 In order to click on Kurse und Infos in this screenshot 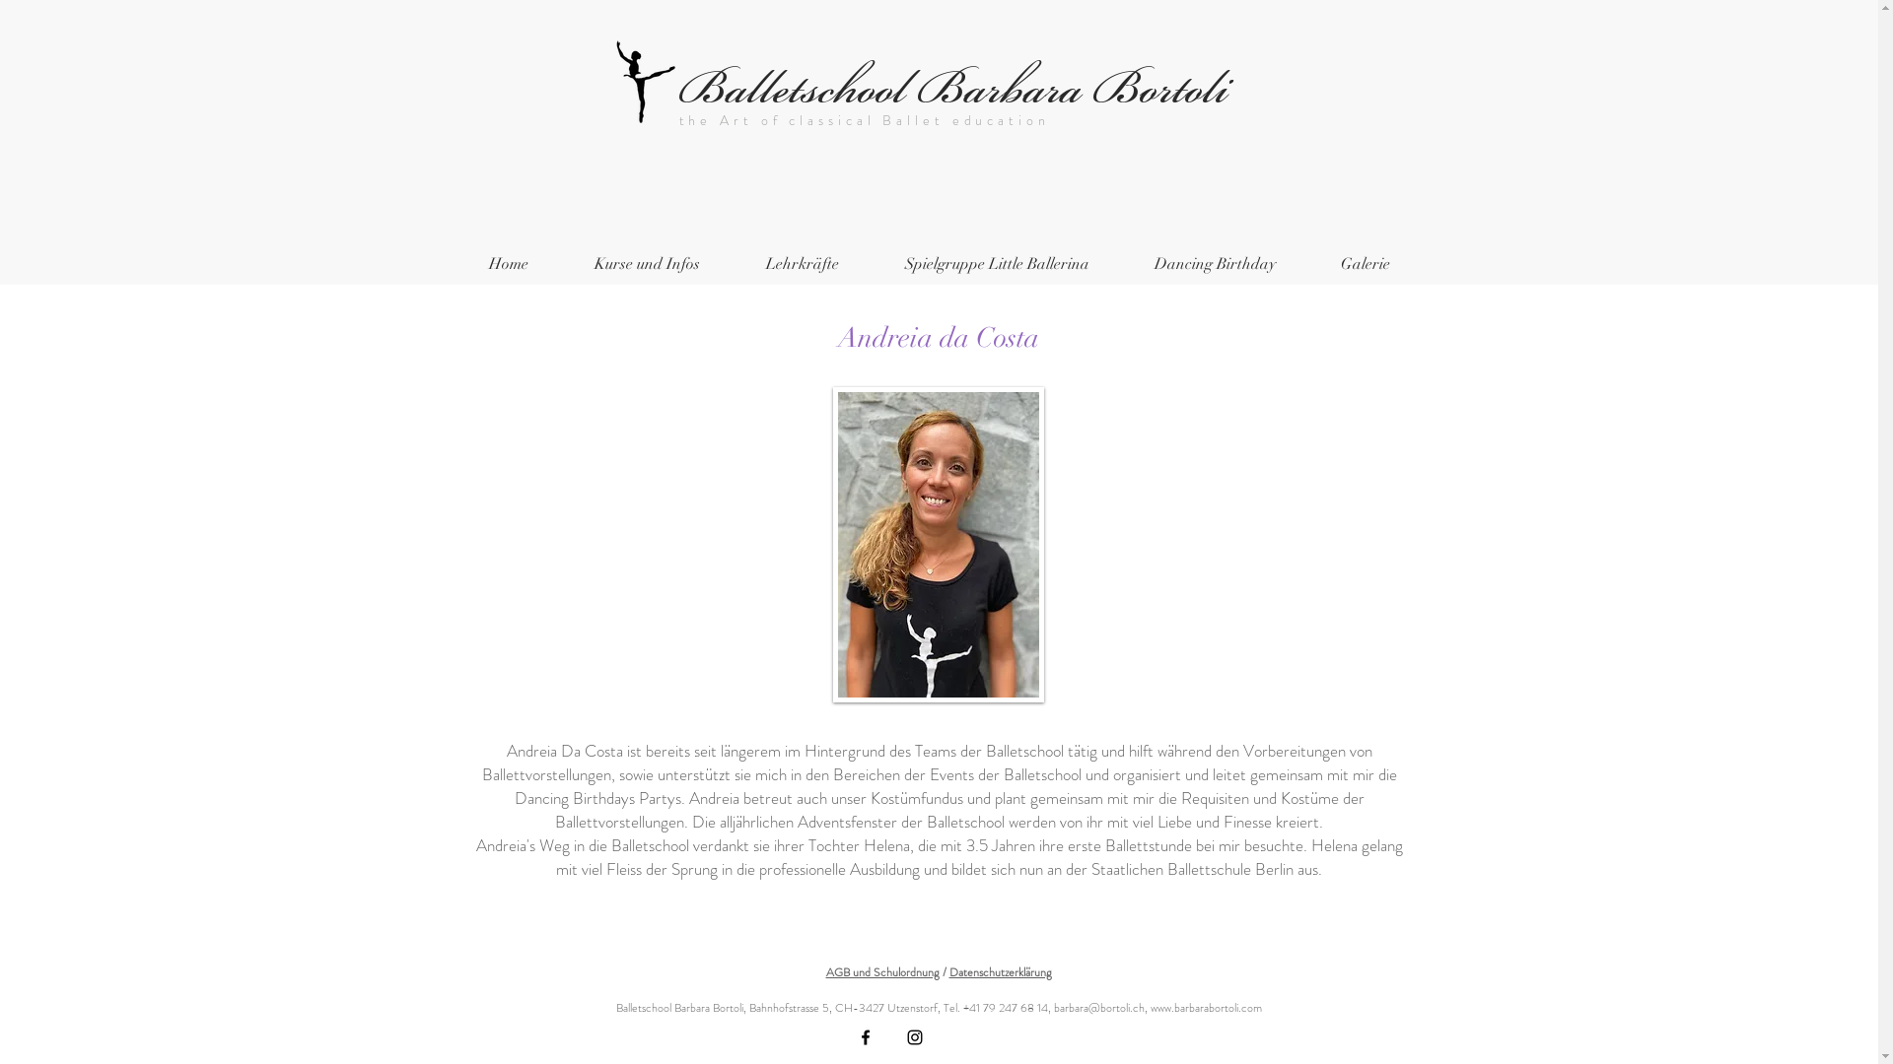, I will do `click(648, 264)`.